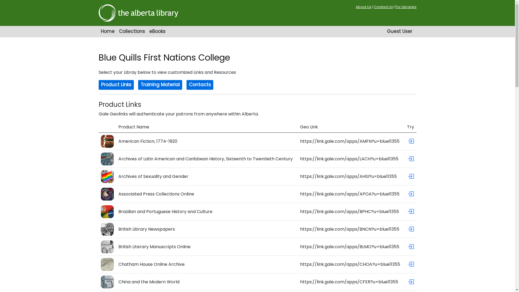 This screenshot has width=519, height=292. Describe the element at coordinates (157, 32) in the screenshot. I see `eBooks` at that location.